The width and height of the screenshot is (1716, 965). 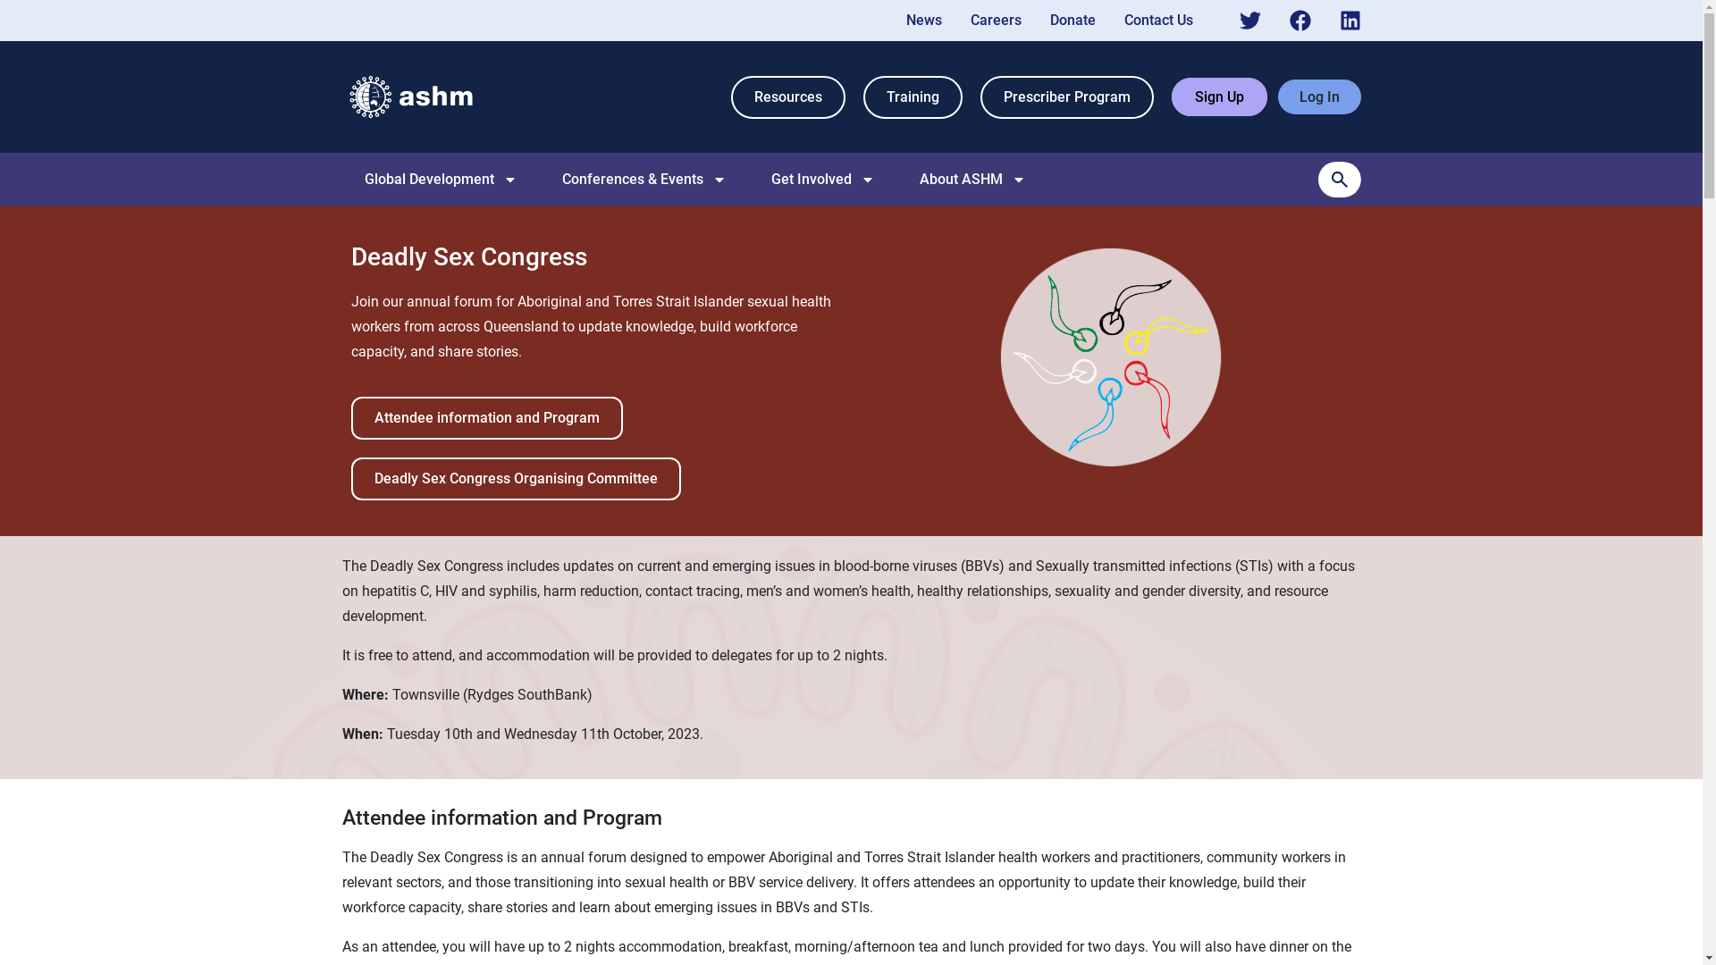 I want to click on Contact Us, so click(x=1158, y=21).